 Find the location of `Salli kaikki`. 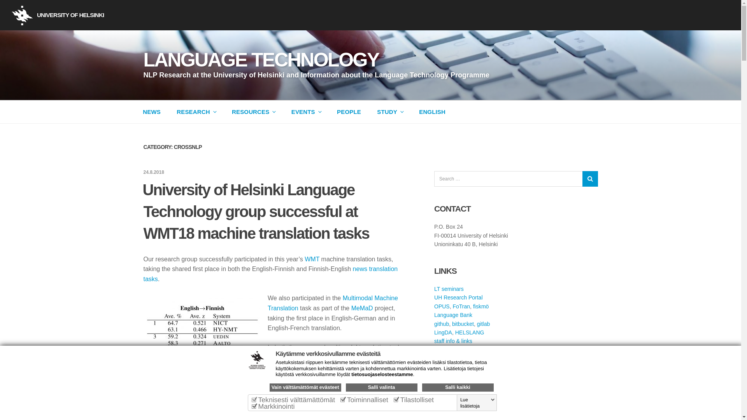

Salli kaikki is located at coordinates (458, 387).